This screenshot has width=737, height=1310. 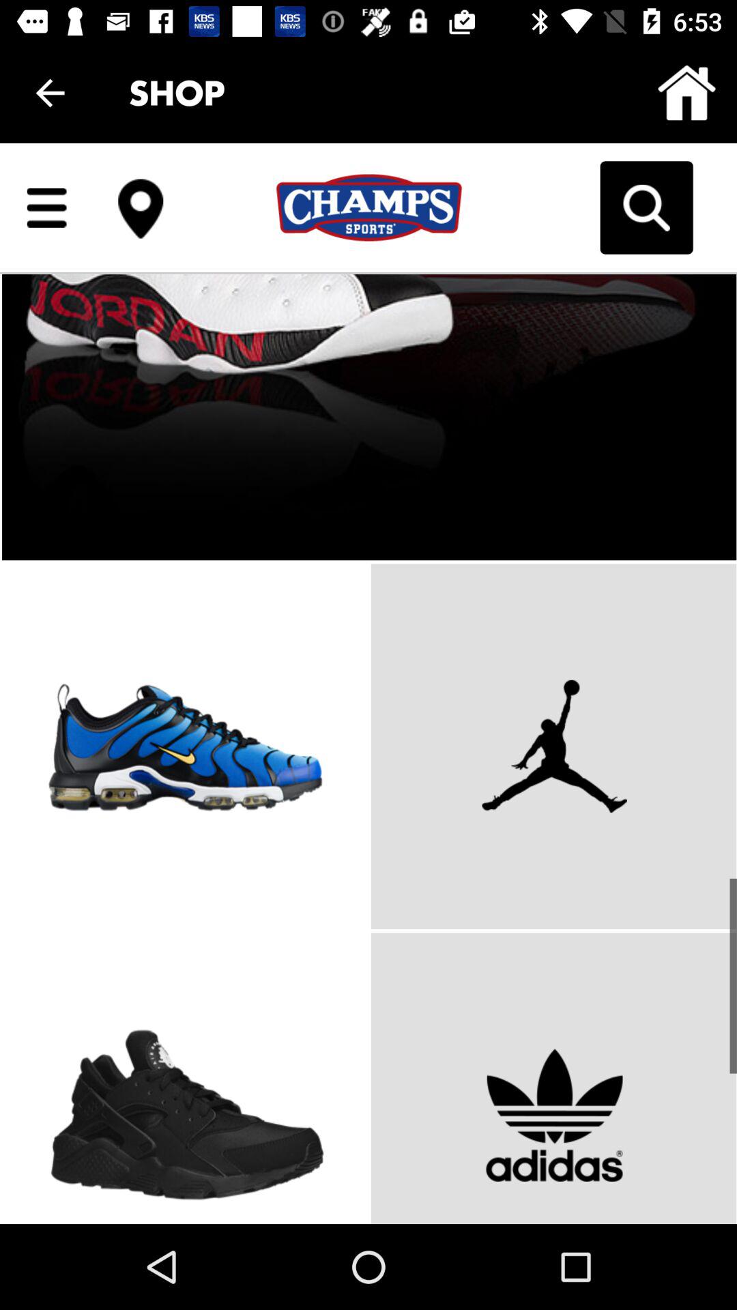 What do you see at coordinates (369, 684) in the screenshot?
I see `body` at bounding box center [369, 684].